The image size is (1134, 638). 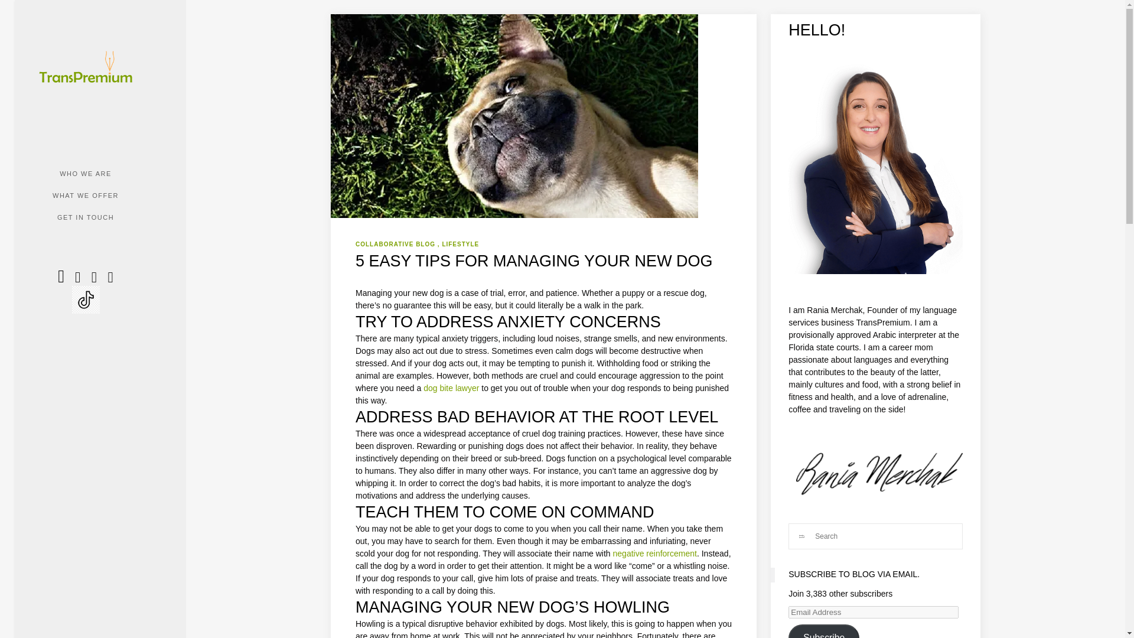 What do you see at coordinates (86, 217) in the screenshot?
I see `GET IN TOUCH` at bounding box center [86, 217].